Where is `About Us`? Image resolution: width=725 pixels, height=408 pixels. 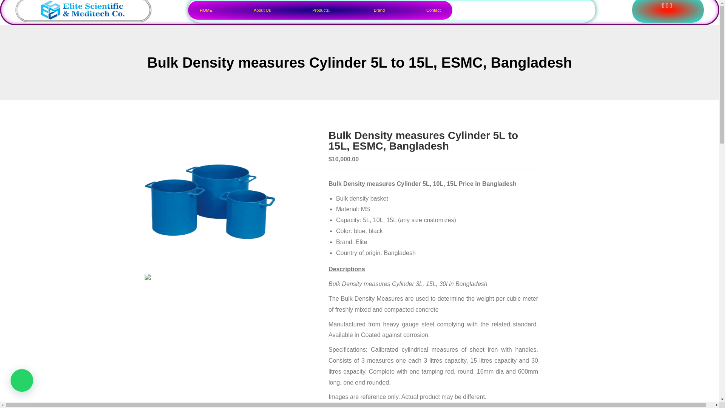 About Us is located at coordinates (316, 7).